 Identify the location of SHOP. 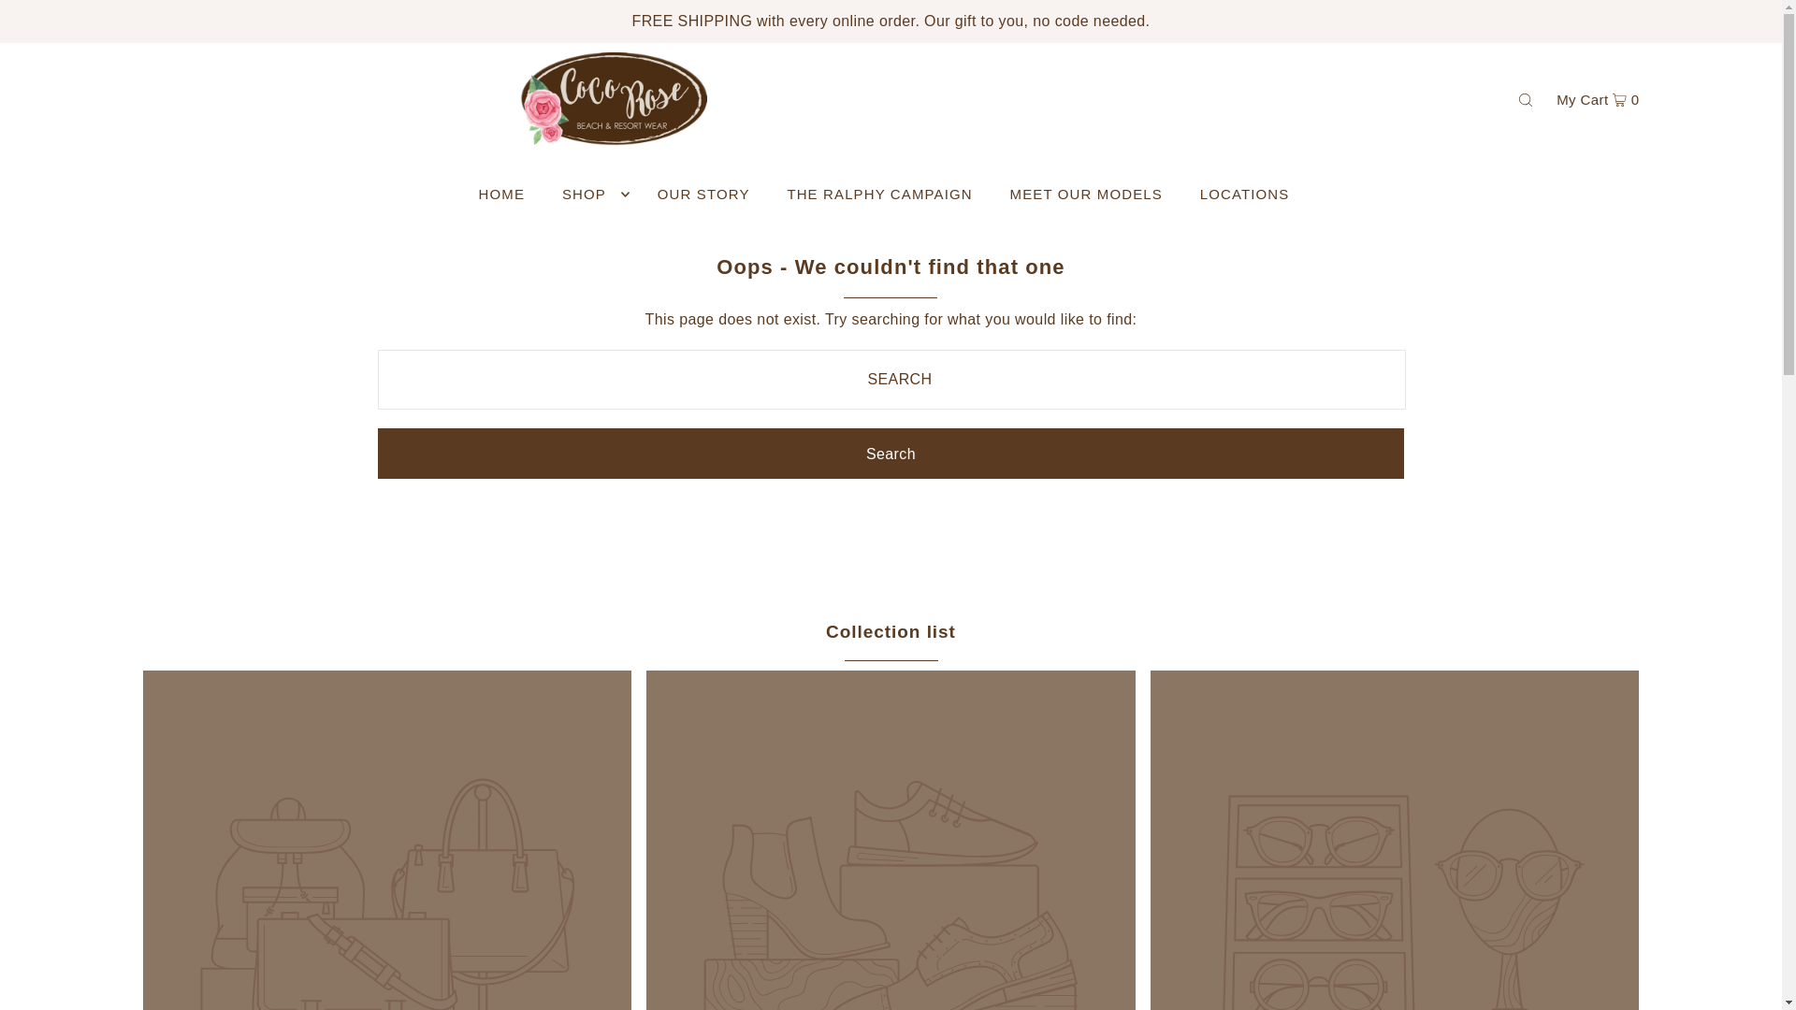
(591, 195).